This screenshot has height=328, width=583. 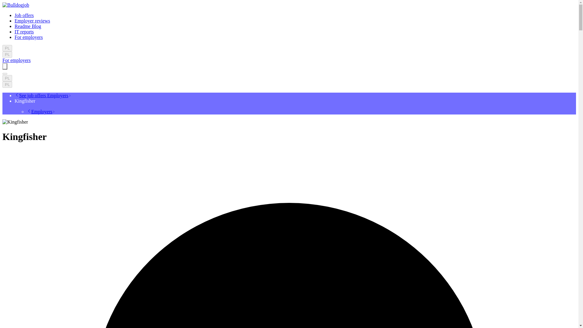 I want to click on PL, so click(x=7, y=48).